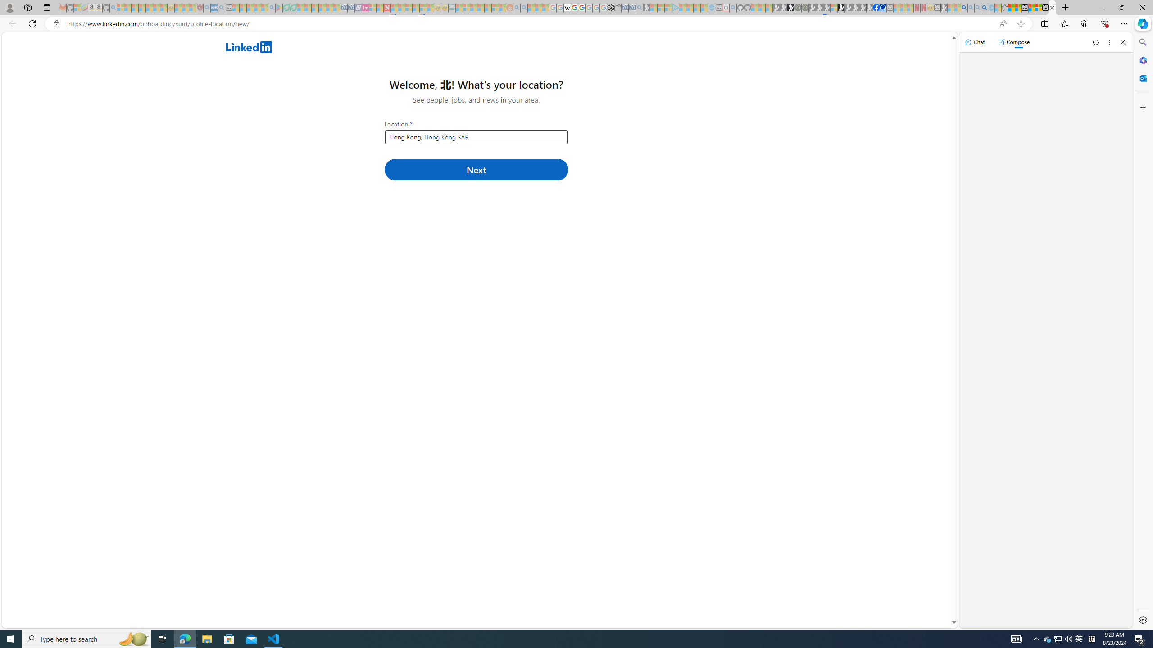 The image size is (1153, 648). What do you see at coordinates (386, 8) in the screenshot?
I see `Latest Politics News & Archive | Newsweek.com - Sleeping` at bounding box center [386, 8].